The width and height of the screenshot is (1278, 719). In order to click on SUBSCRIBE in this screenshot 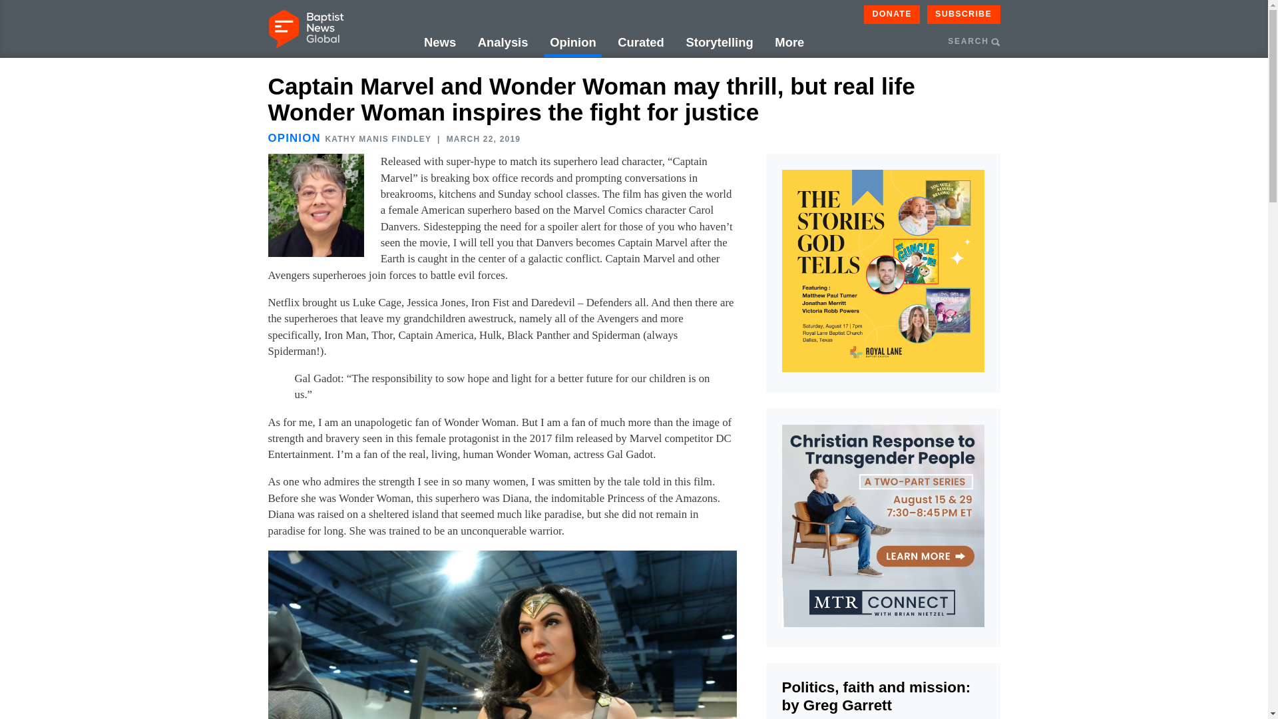, I will do `click(964, 14)`.